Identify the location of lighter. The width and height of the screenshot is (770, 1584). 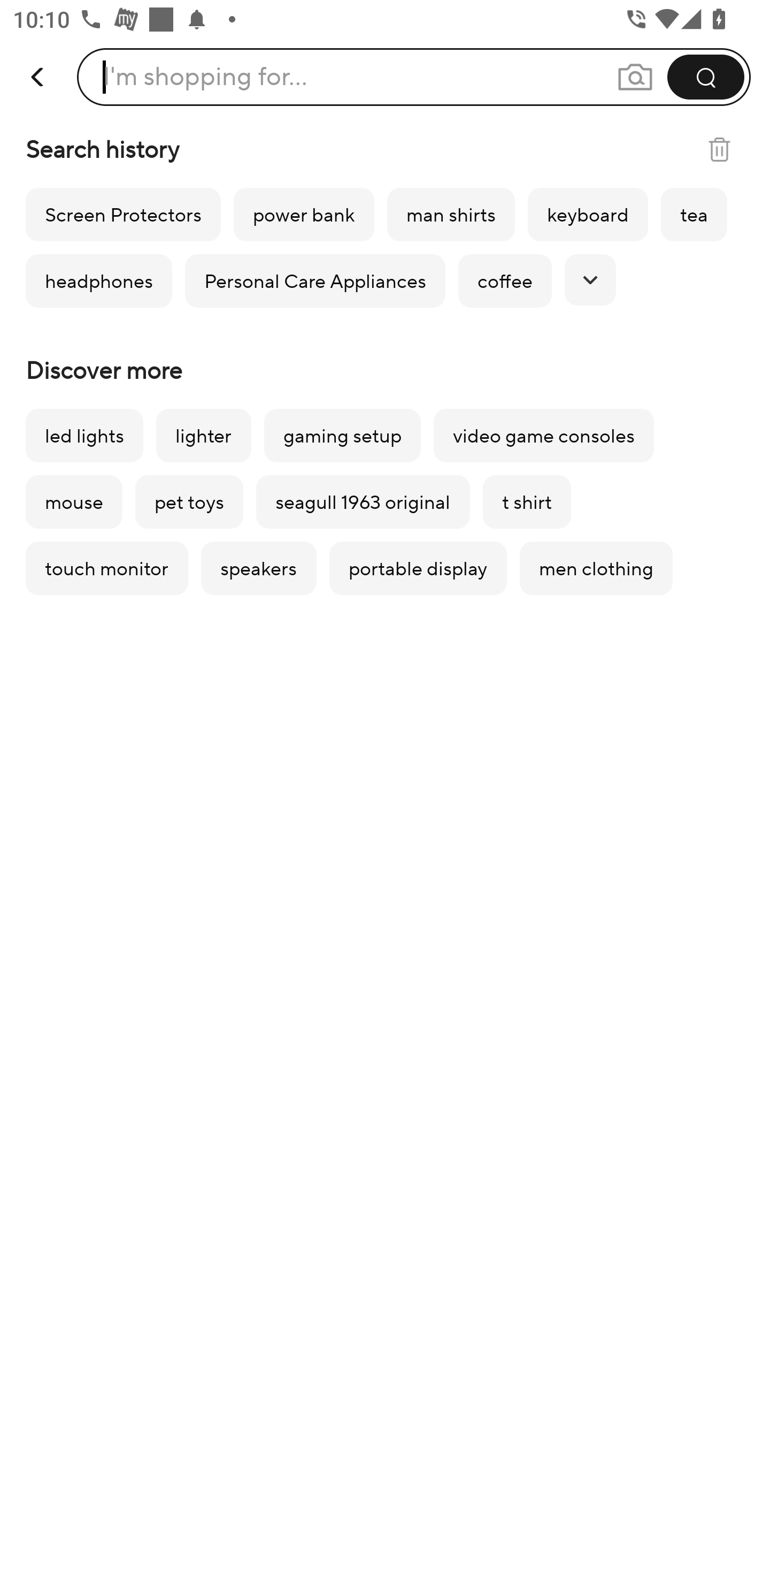
(203, 436).